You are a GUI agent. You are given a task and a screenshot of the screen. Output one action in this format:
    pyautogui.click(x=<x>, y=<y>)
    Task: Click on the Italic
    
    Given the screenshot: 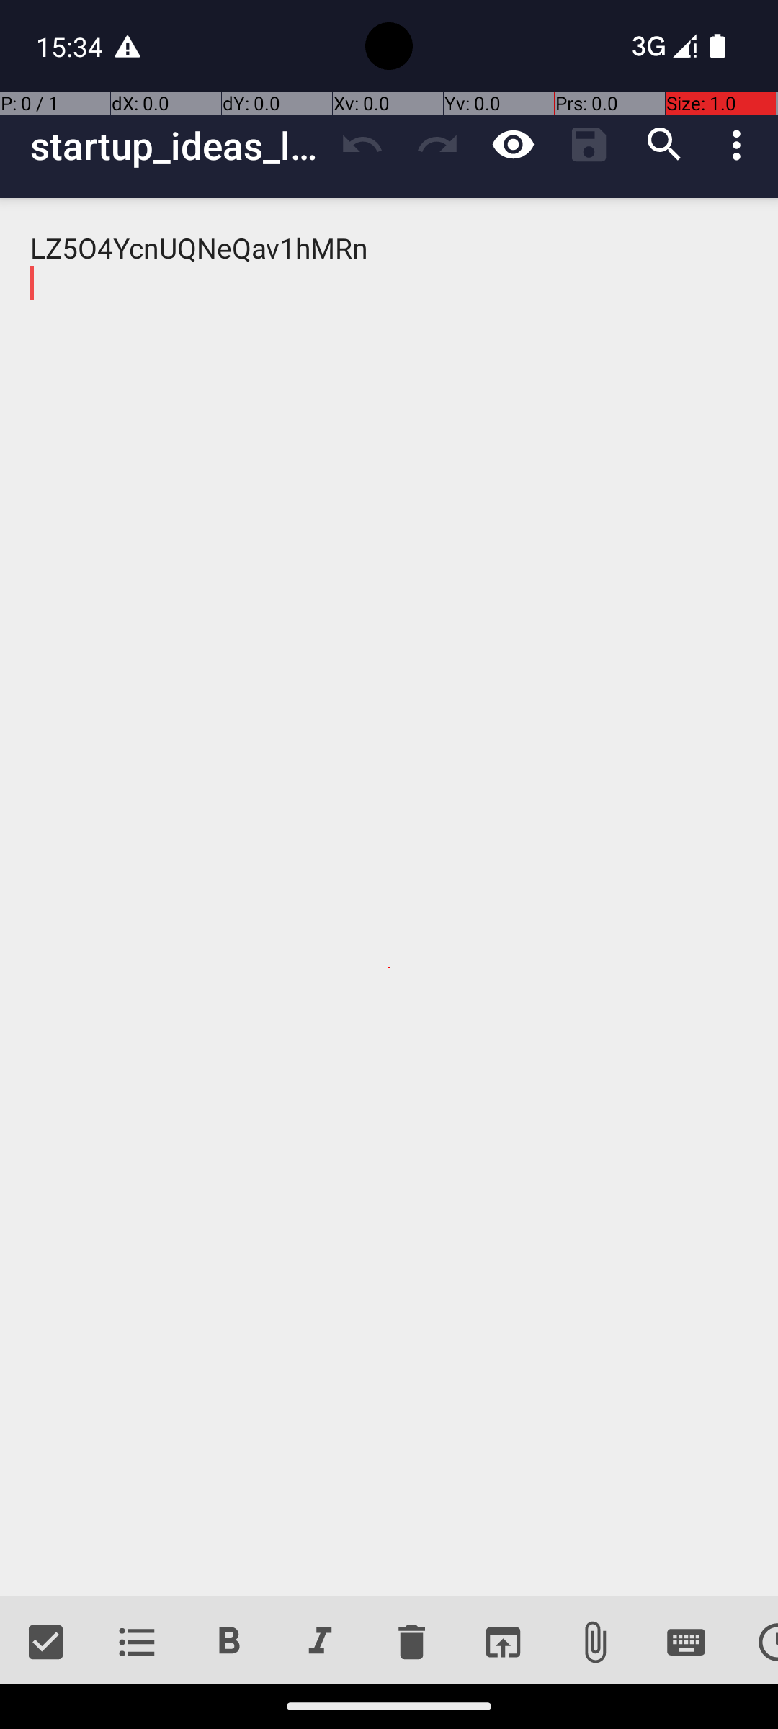 What is the action you would take?
    pyautogui.click(x=320, y=1643)
    